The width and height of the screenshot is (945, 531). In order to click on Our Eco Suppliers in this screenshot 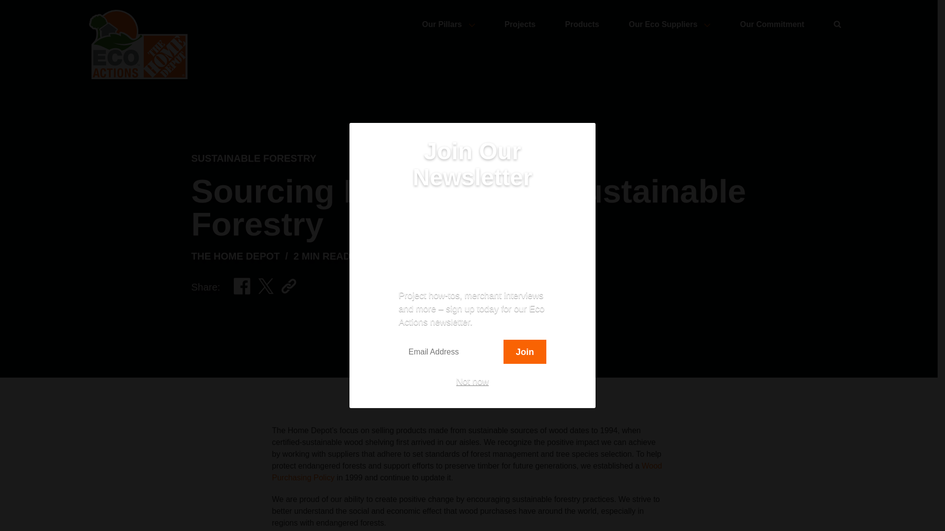, I will do `click(669, 25)`.